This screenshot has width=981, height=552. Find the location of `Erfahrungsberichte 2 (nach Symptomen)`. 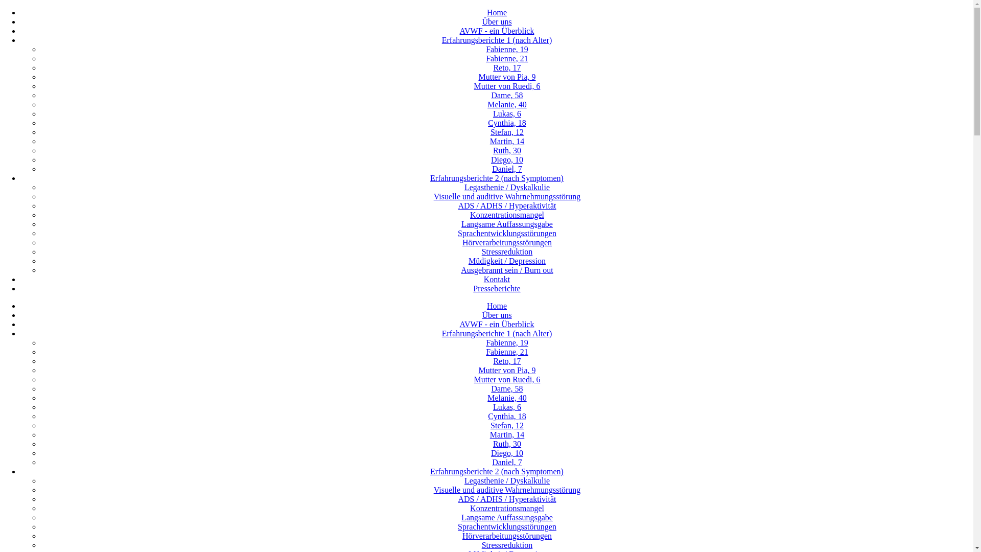

Erfahrungsberichte 2 (nach Symptomen) is located at coordinates (497, 178).